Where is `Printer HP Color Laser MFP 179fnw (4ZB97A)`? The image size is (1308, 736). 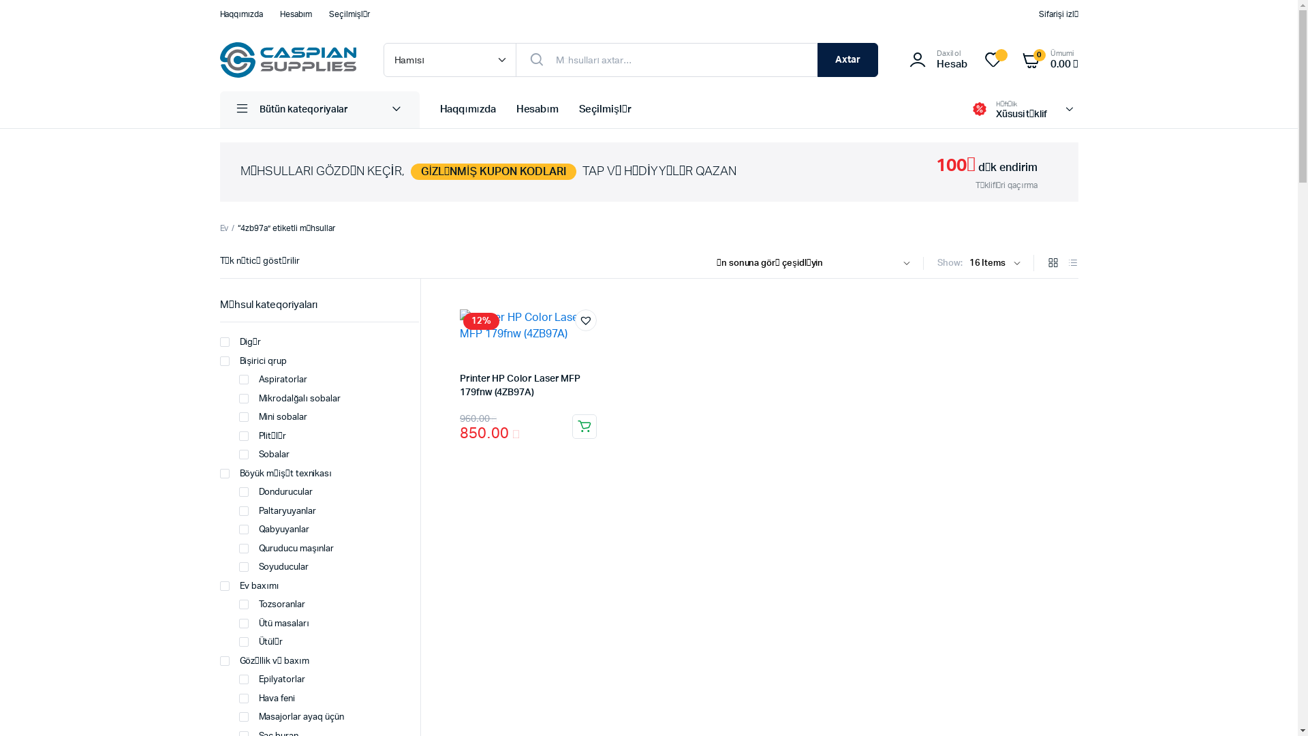
Printer HP Color Laser MFP 179fnw (4ZB97A) is located at coordinates (520, 386).